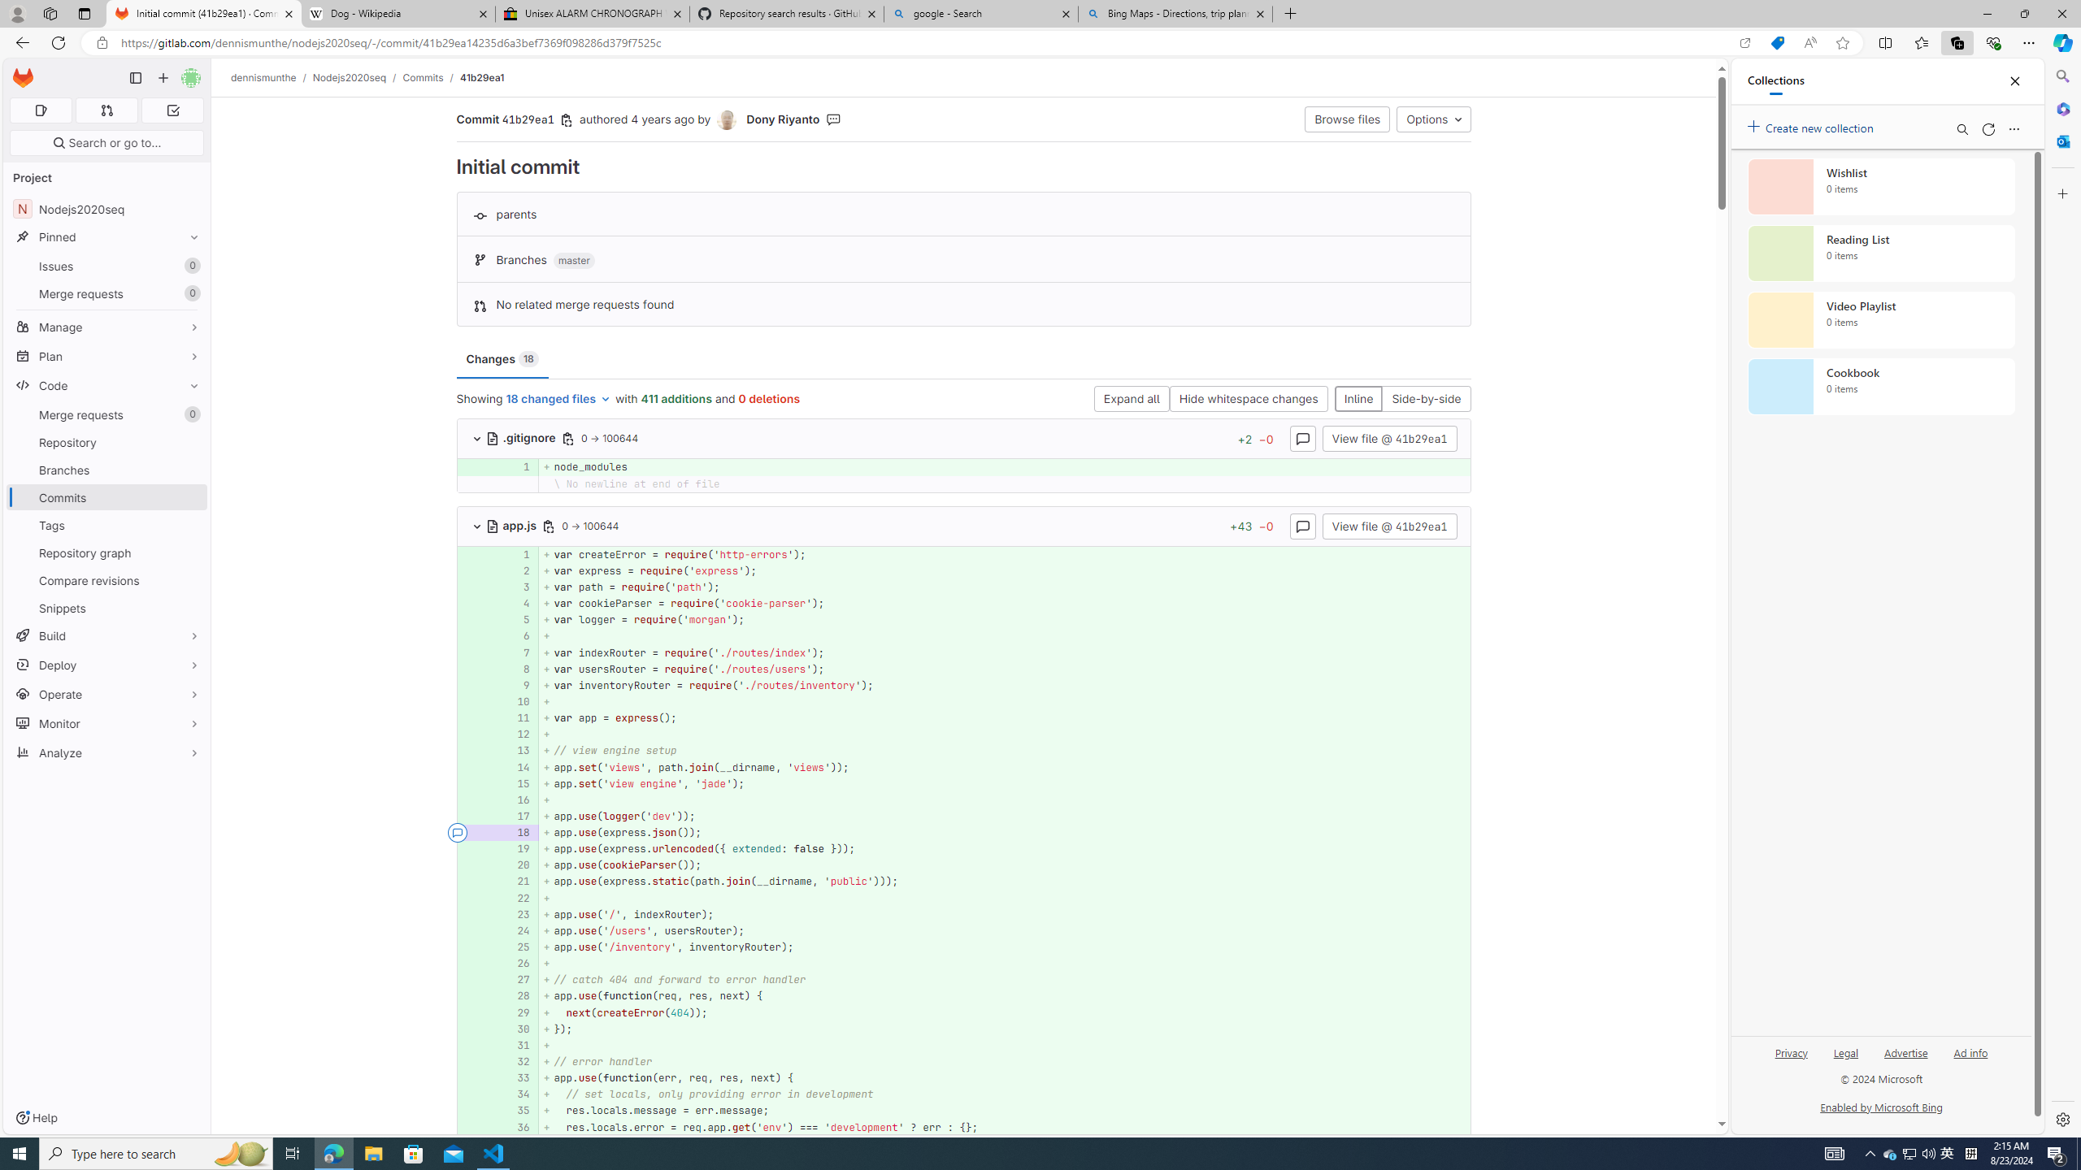 The height and width of the screenshot is (1170, 2081). What do you see at coordinates (964, 669) in the screenshot?
I see `AutomationID: 4a68969ef8e858229267b842dedf42ab5dde4d50_0_8` at bounding box center [964, 669].